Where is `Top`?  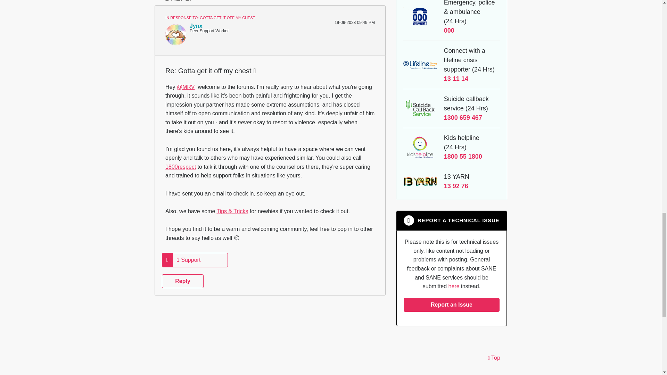
Top is located at coordinates (494, 358).